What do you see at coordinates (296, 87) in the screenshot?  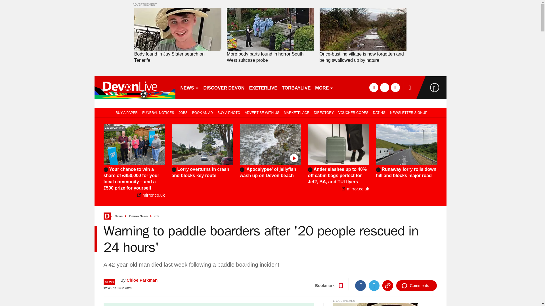 I see `TORBAYLIVE` at bounding box center [296, 87].